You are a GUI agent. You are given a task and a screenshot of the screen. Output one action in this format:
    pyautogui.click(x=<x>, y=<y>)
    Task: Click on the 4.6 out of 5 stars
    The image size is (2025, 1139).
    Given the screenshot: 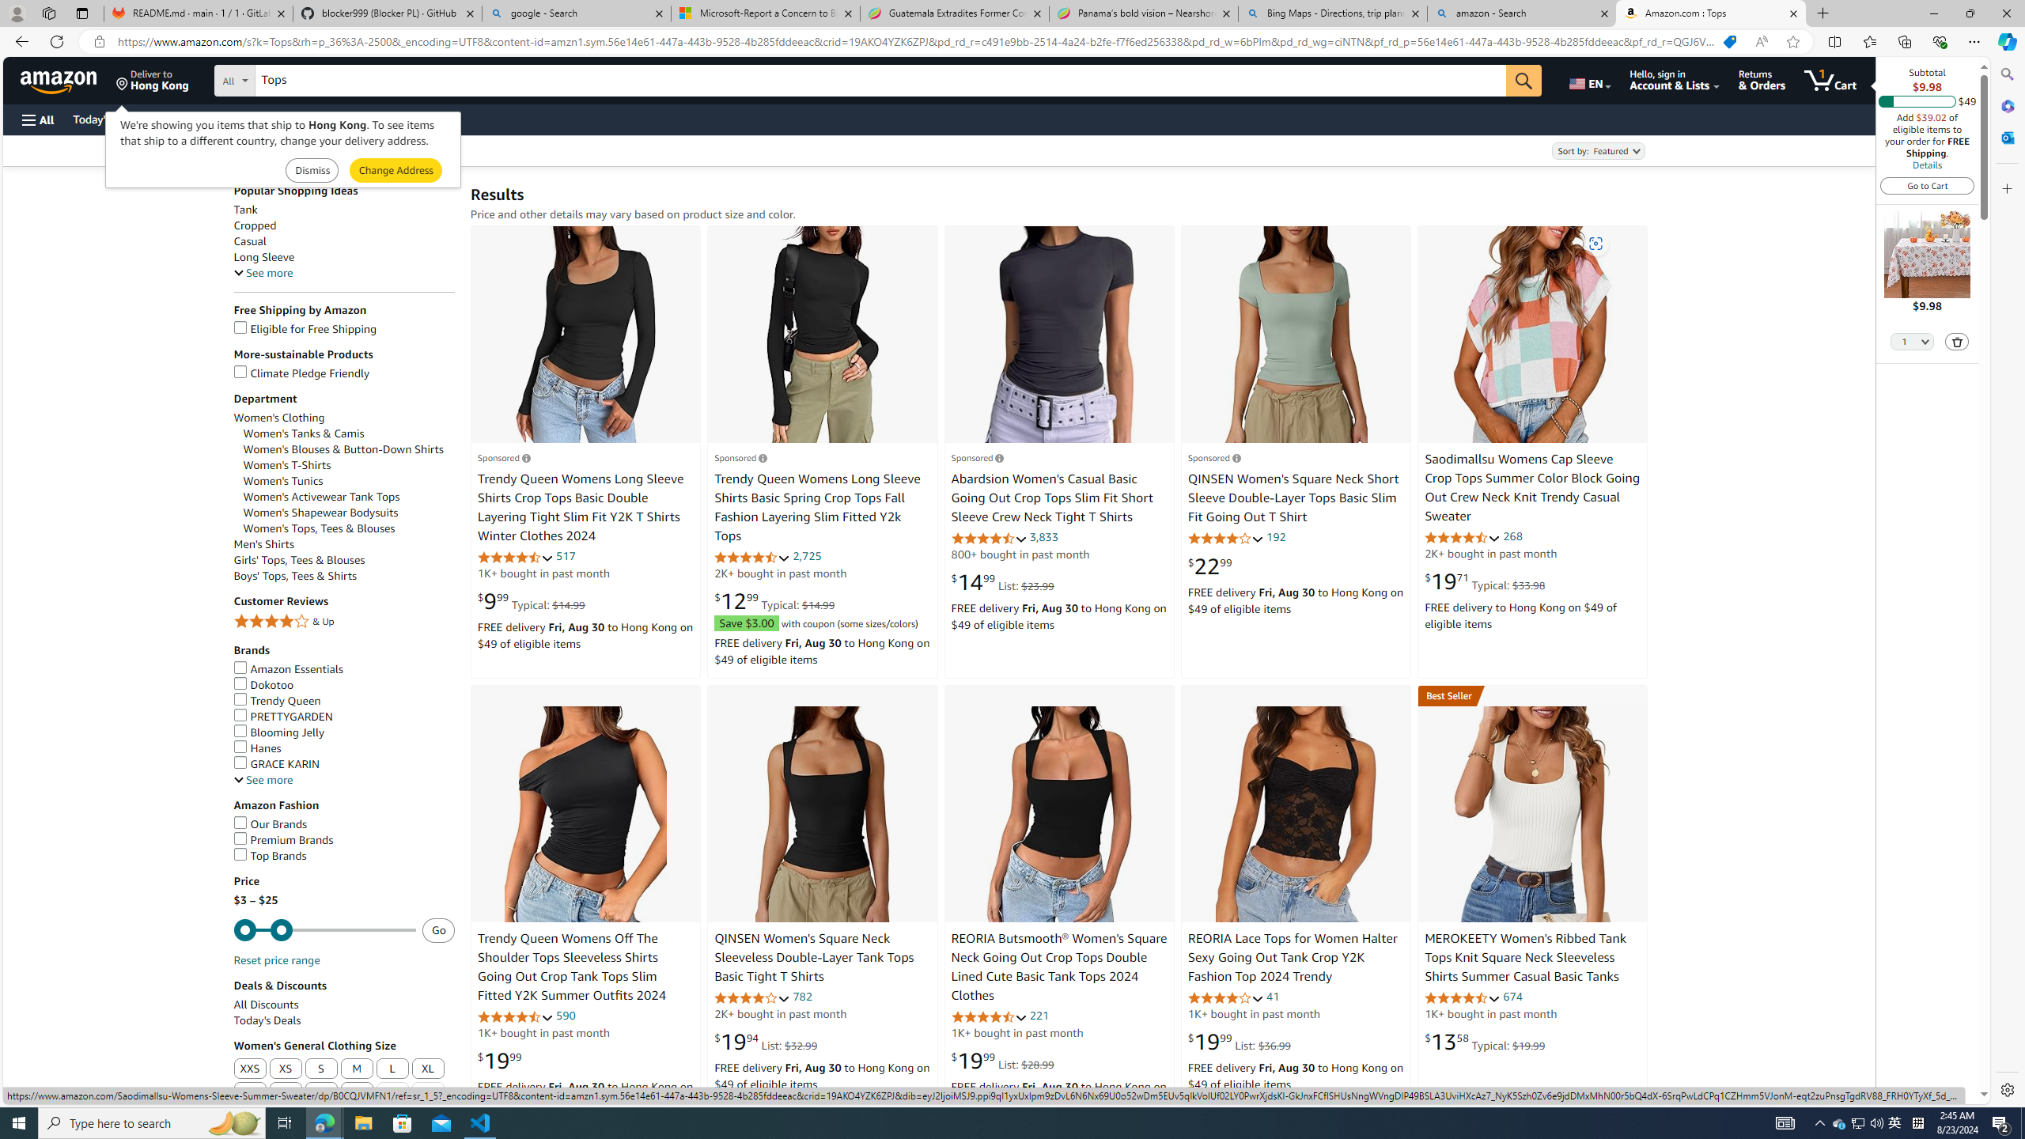 What is the action you would take?
    pyautogui.click(x=989, y=1016)
    